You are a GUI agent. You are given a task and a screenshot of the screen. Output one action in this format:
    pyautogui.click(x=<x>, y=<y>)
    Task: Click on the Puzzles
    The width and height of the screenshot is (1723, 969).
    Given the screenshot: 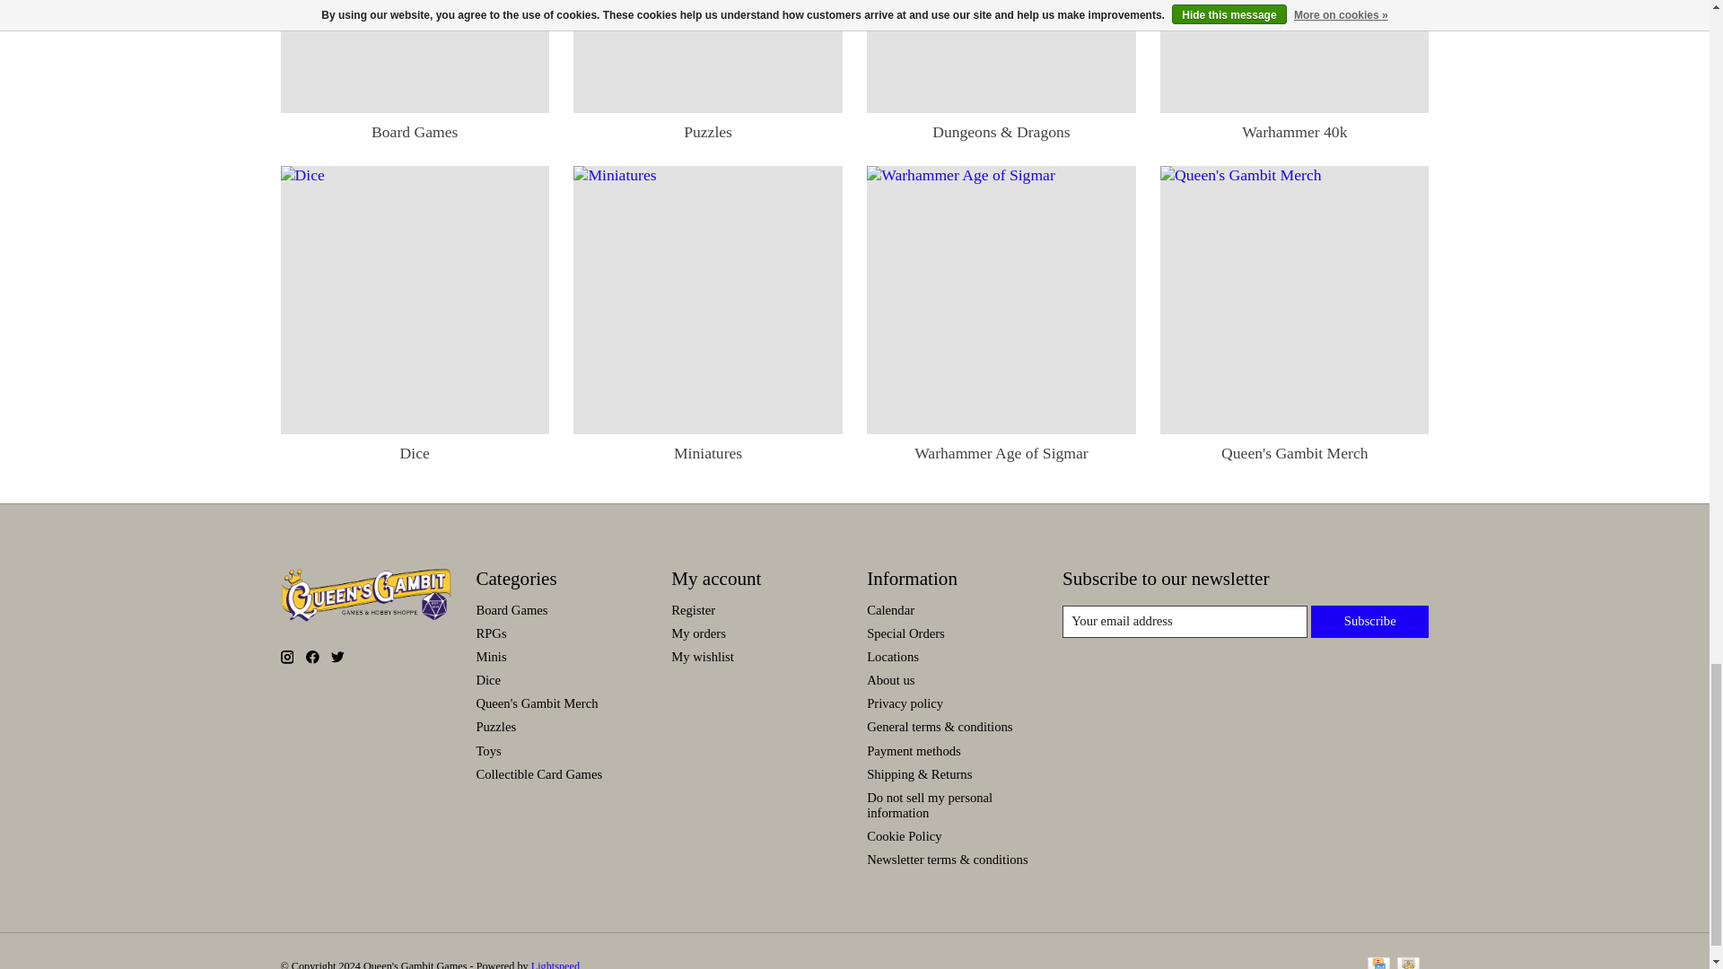 What is the action you would take?
    pyautogui.click(x=707, y=56)
    